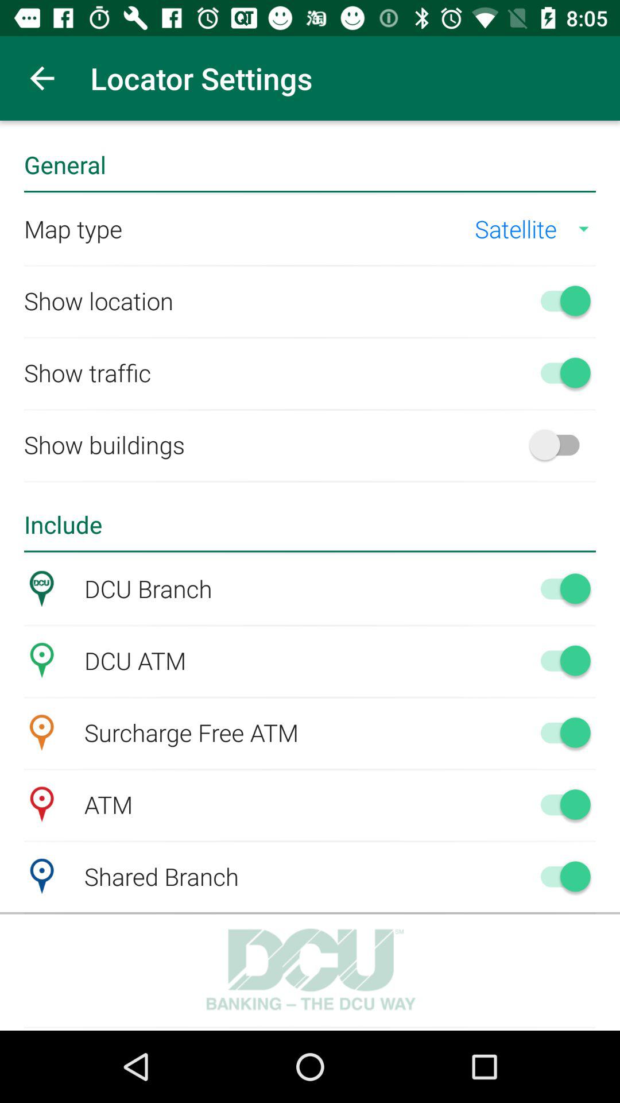  Describe the element at coordinates (560, 660) in the screenshot. I see `toggles option on and off` at that location.